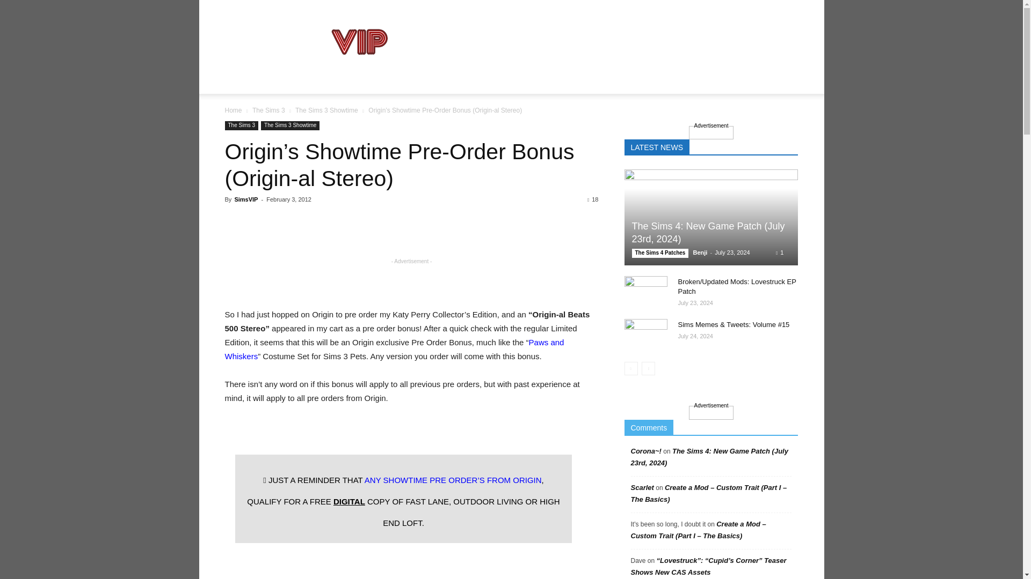 Image resolution: width=1031 pixels, height=579 pixels. What do you see at coordinates (317, 80) in the screenshot?
I see `GAME GUIDES` at bounding box center [317, 80].